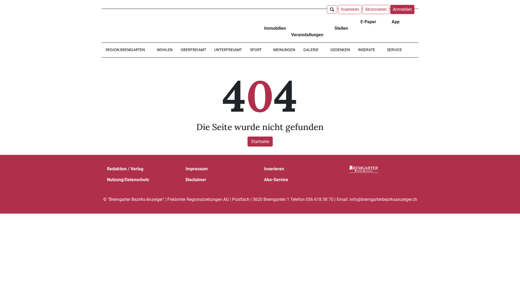 Image resolution: width=520 pixels, height=292 pixels. I want to click on WOHLEN, so click(165, 50).